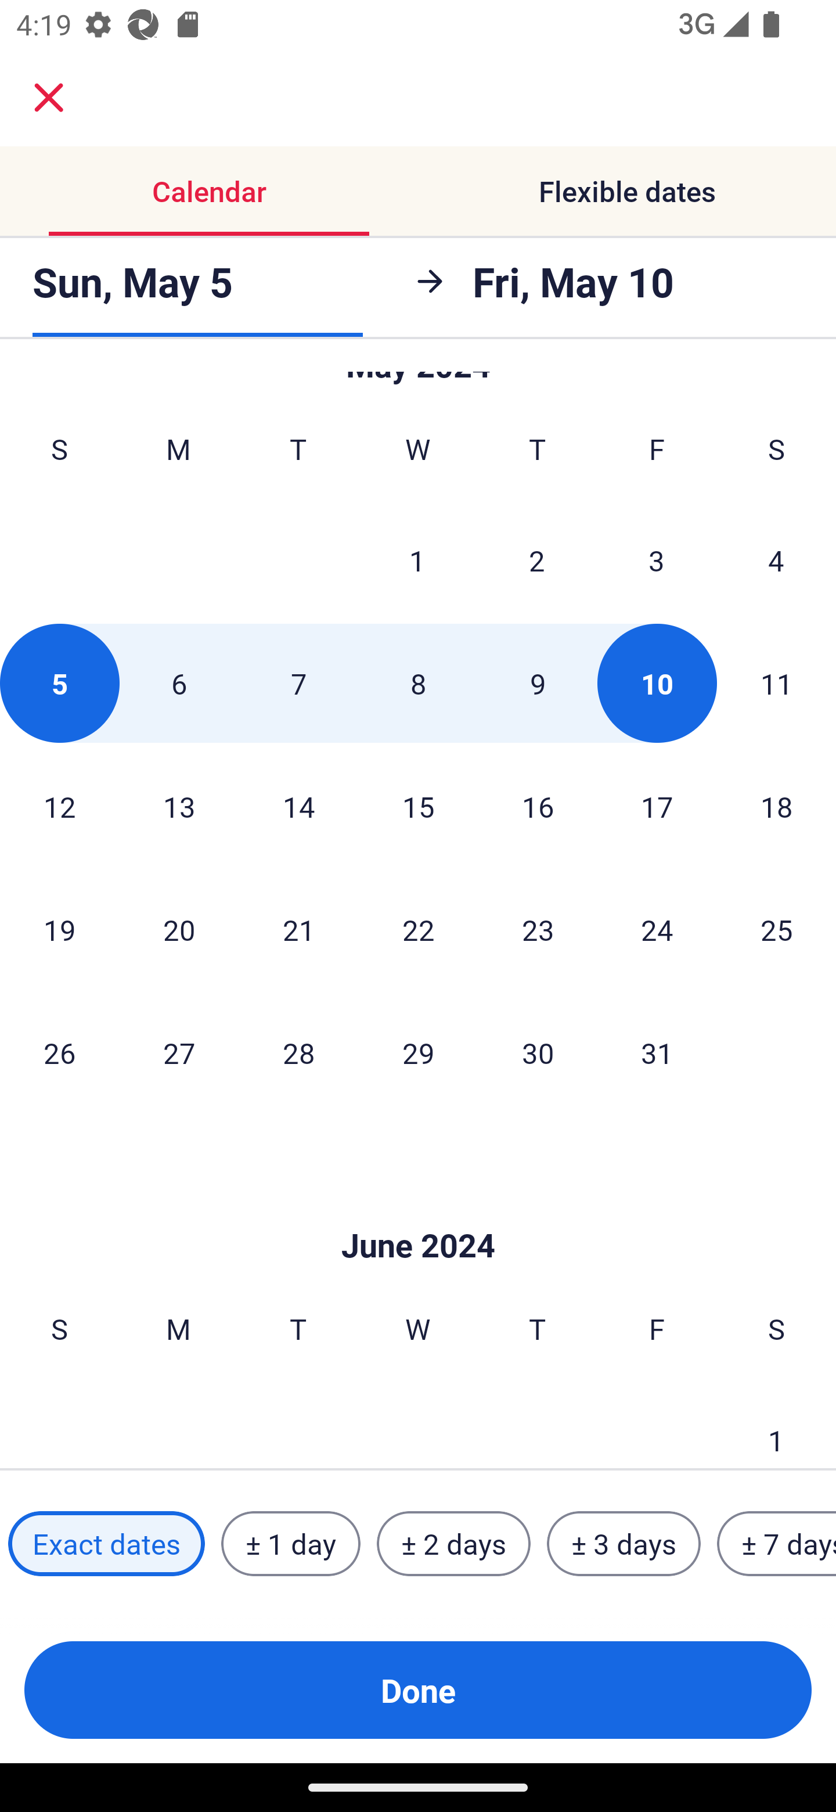 The image size is (836, 1812). Describe the element at coordinates (454, 1544) in the screenshot. I see `± 2 days` at that location.